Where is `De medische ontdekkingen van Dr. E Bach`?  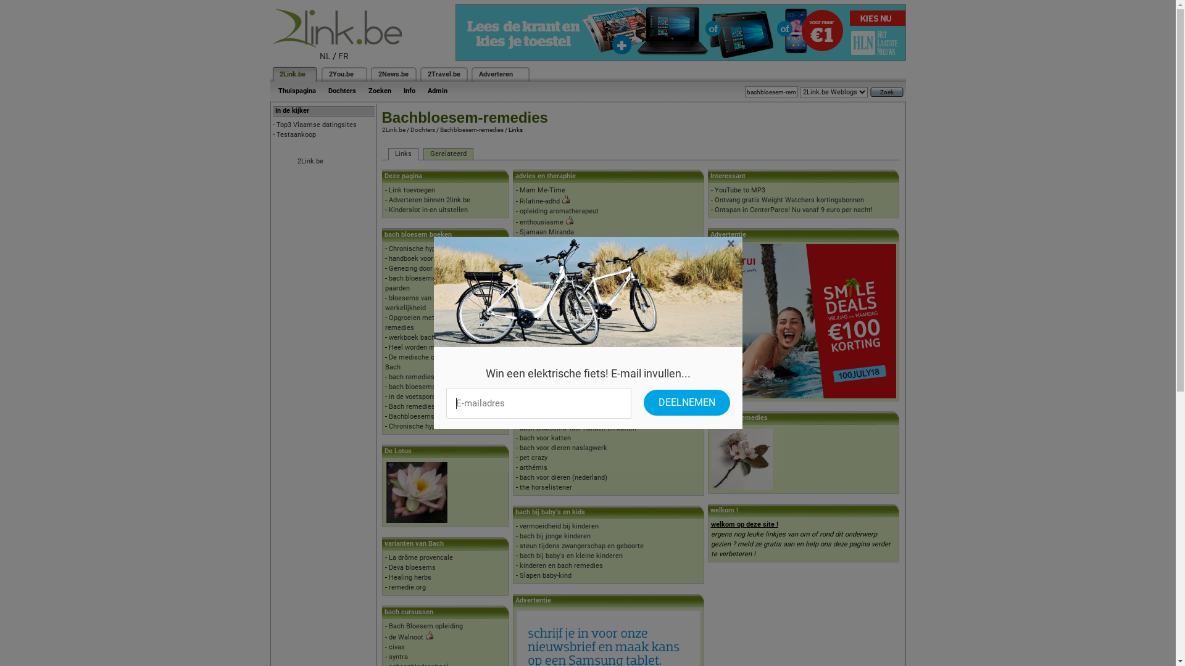 De medische ontdekkingen van Dr. E Bach is located at coordinates (443, 363).